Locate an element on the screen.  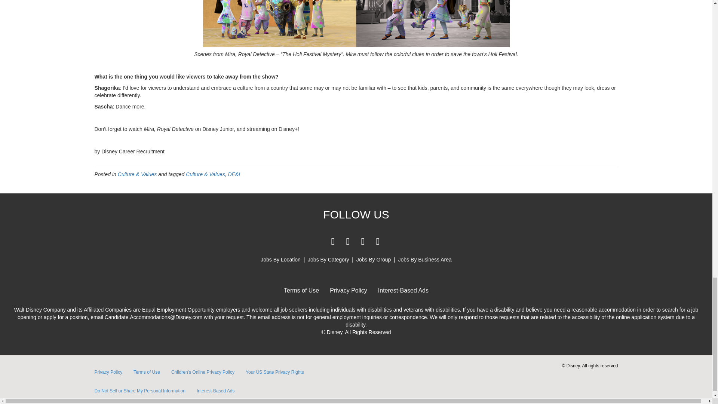
Terms of Use is located at coordinates (147, 372).